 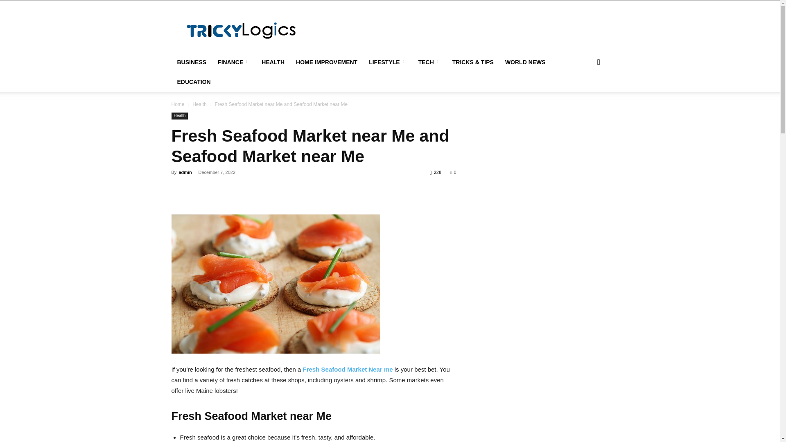 I want to click on WORLD NEWS, so click(x=525, y=62).